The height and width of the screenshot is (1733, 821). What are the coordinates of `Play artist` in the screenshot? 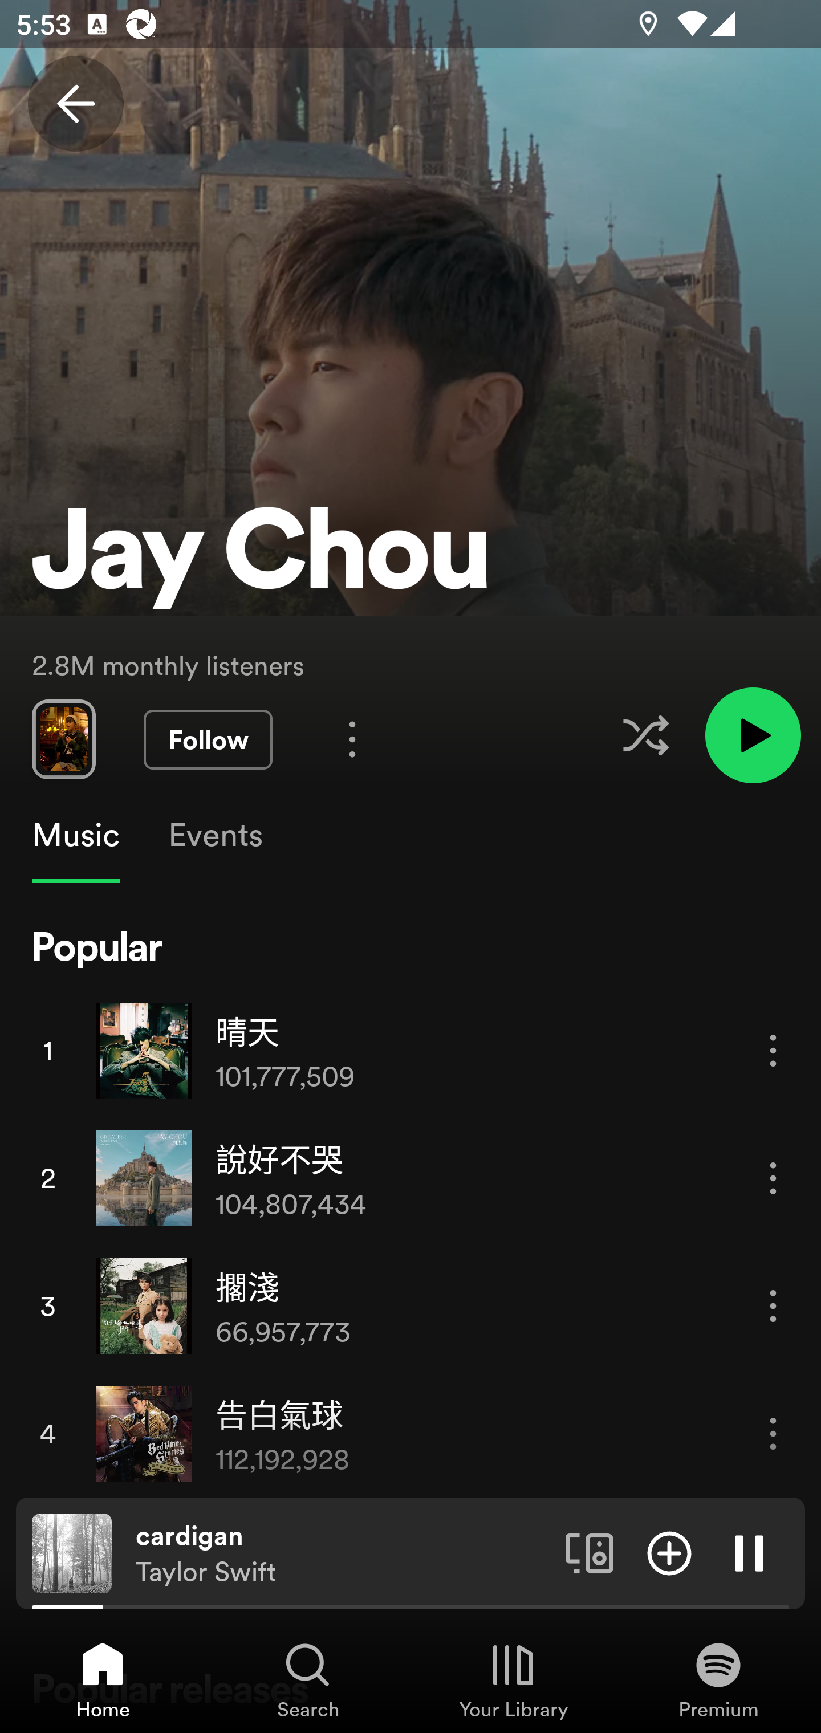 It's located at (753, 734).